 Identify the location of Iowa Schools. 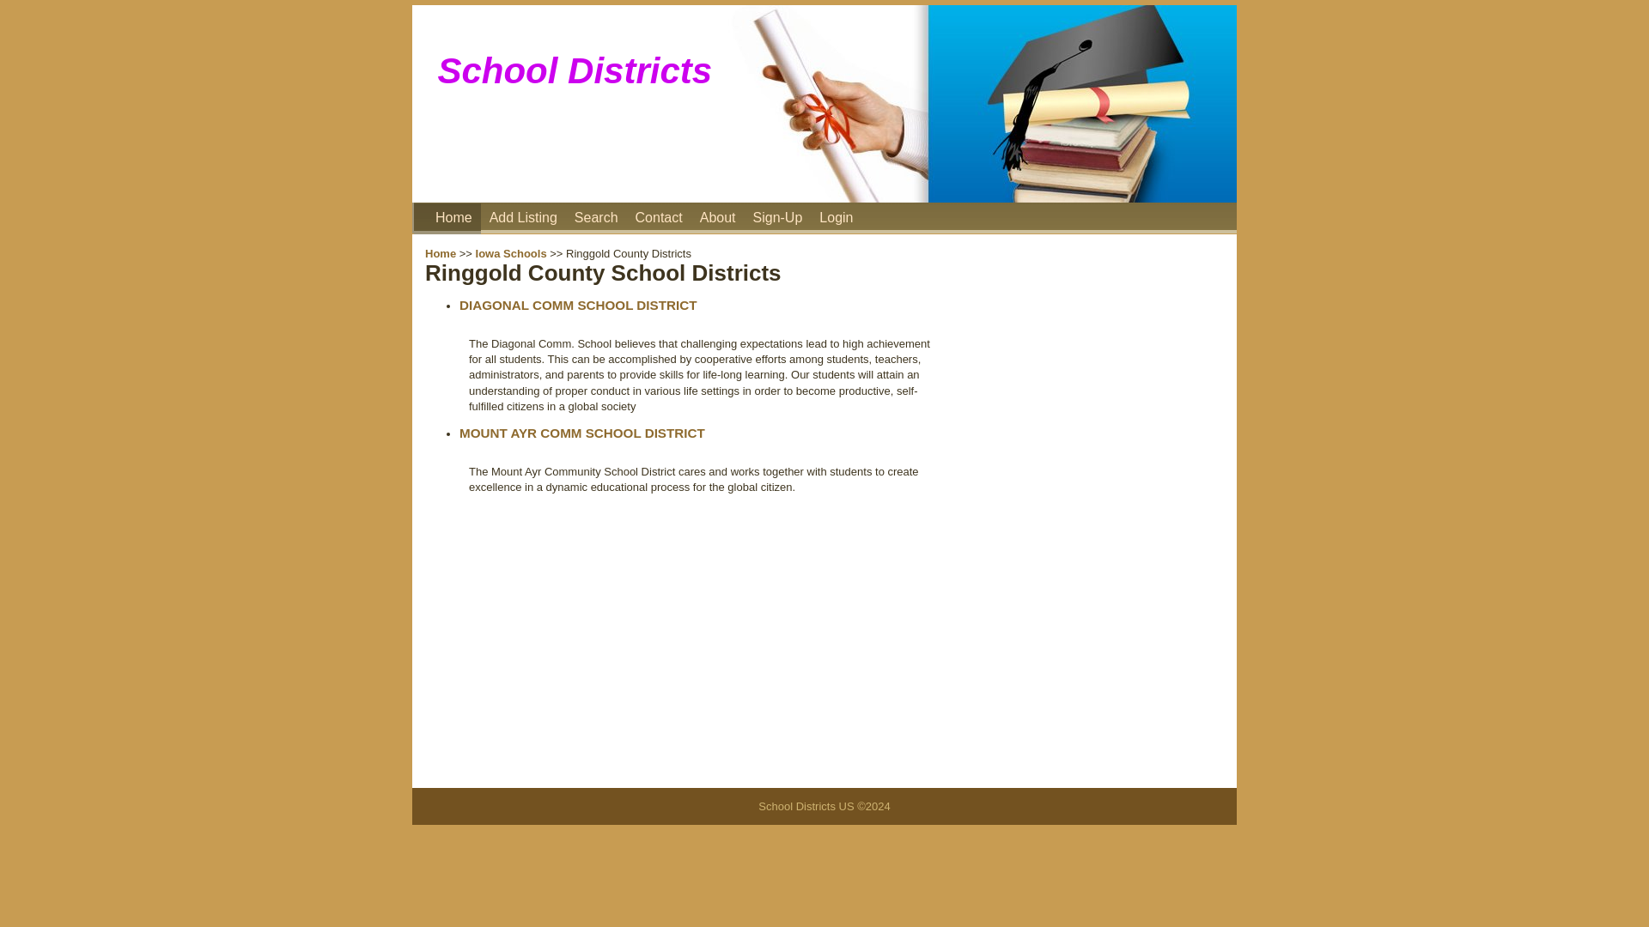
(512, 254).